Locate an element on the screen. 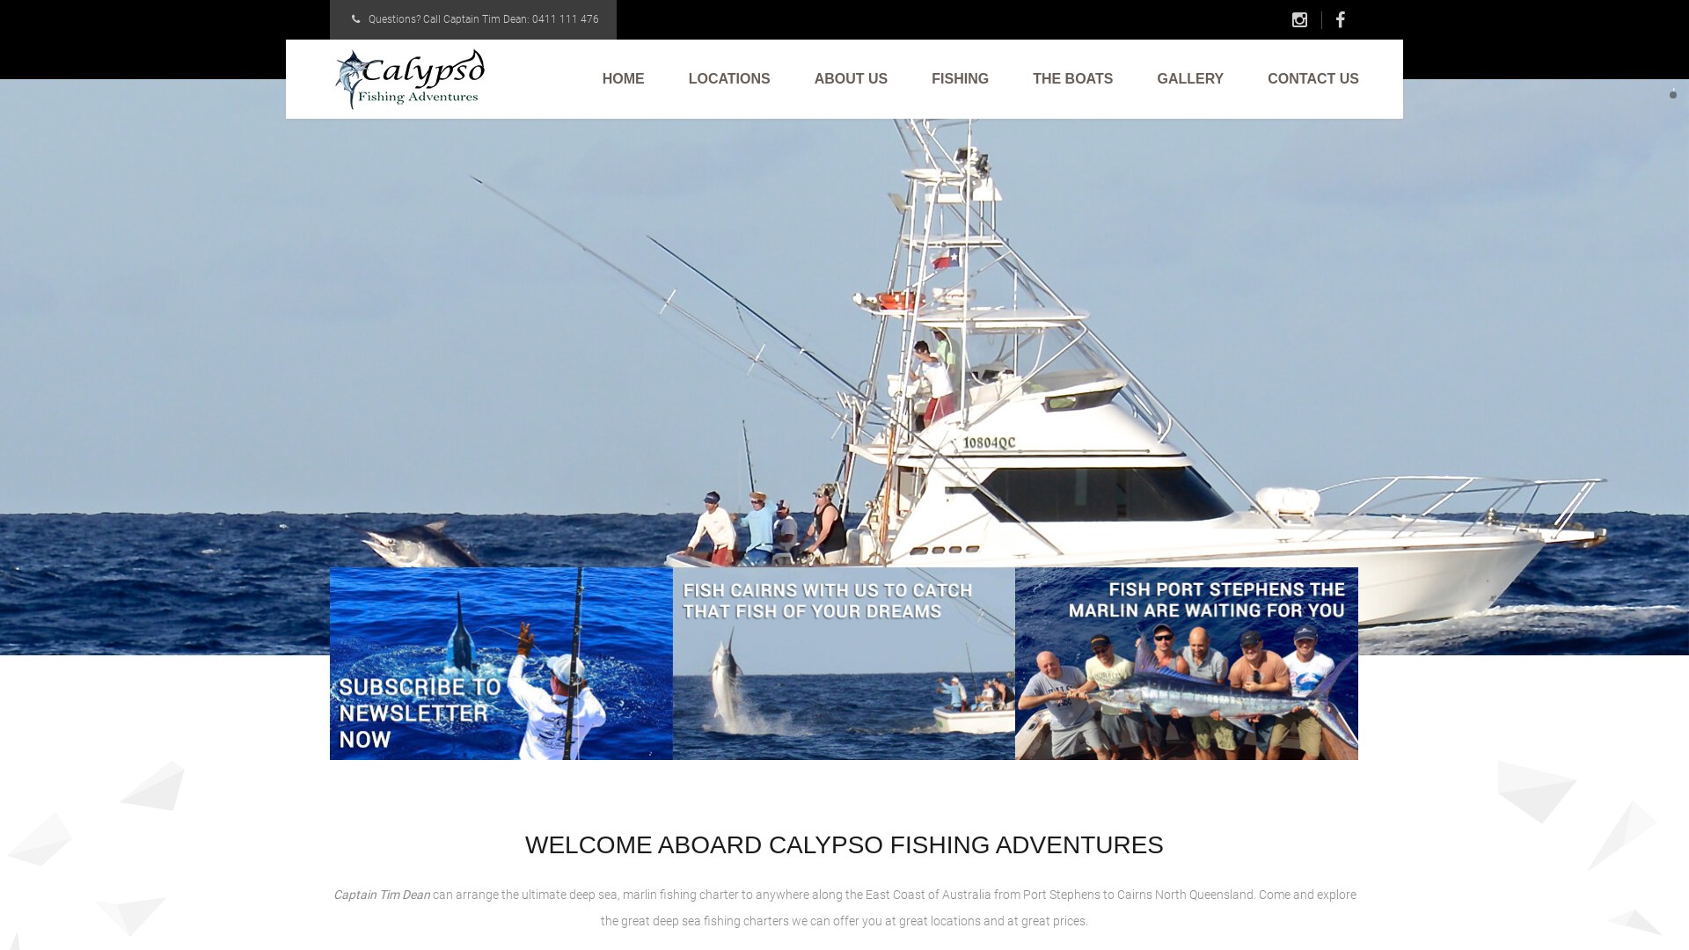 The height and width of the screenshot is (950, 1689). LOCATIONS is located at coordinates (730, 79).